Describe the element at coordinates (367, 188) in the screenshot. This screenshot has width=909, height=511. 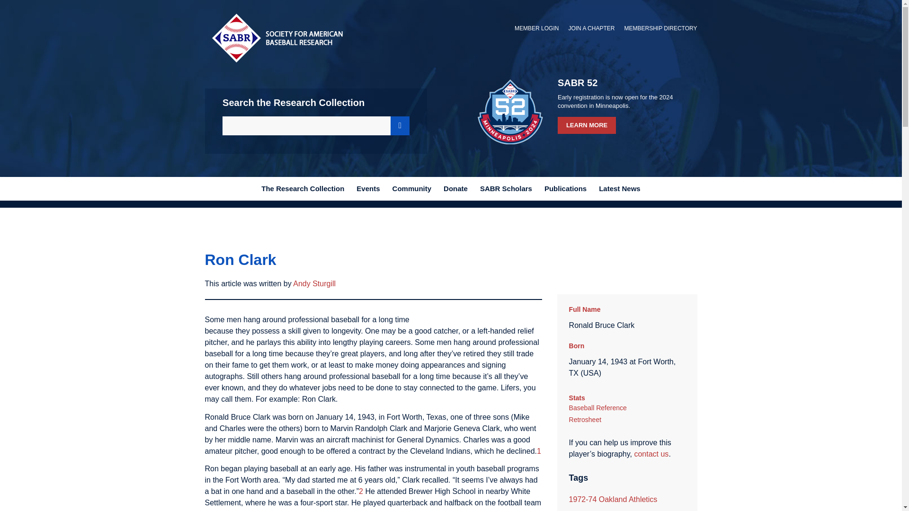
I see `Events` at that location.